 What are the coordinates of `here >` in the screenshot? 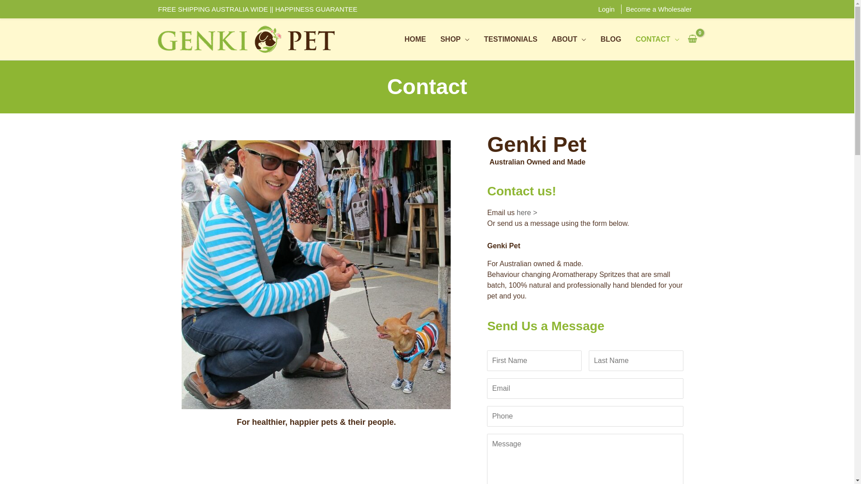 It's located at (527, 212).